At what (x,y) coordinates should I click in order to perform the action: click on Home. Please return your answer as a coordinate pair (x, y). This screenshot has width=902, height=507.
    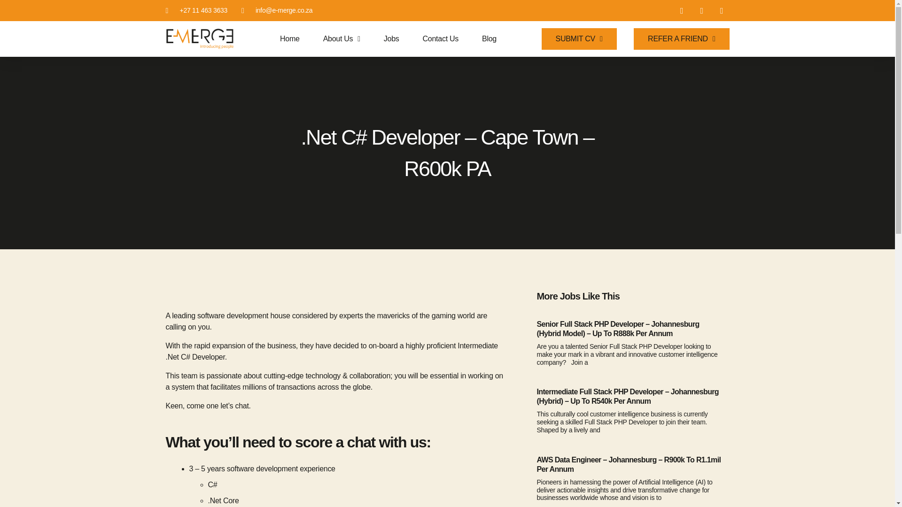
    Looking at the image, I should click on (289, 38).